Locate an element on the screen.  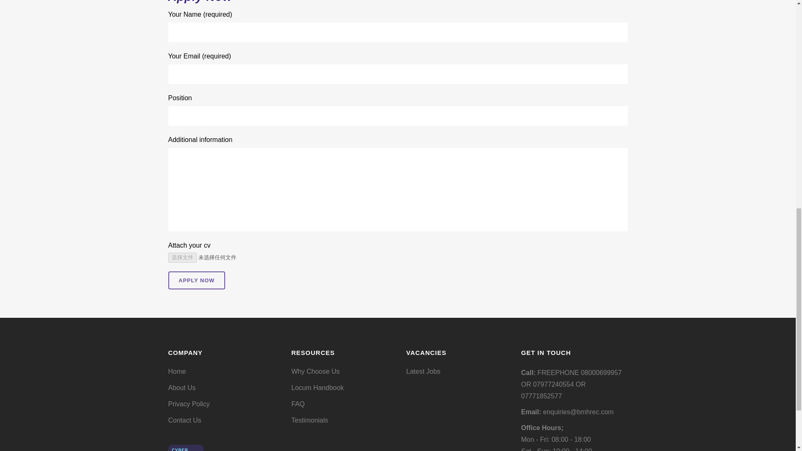
Contact Us is located at coordinates (222, 420).